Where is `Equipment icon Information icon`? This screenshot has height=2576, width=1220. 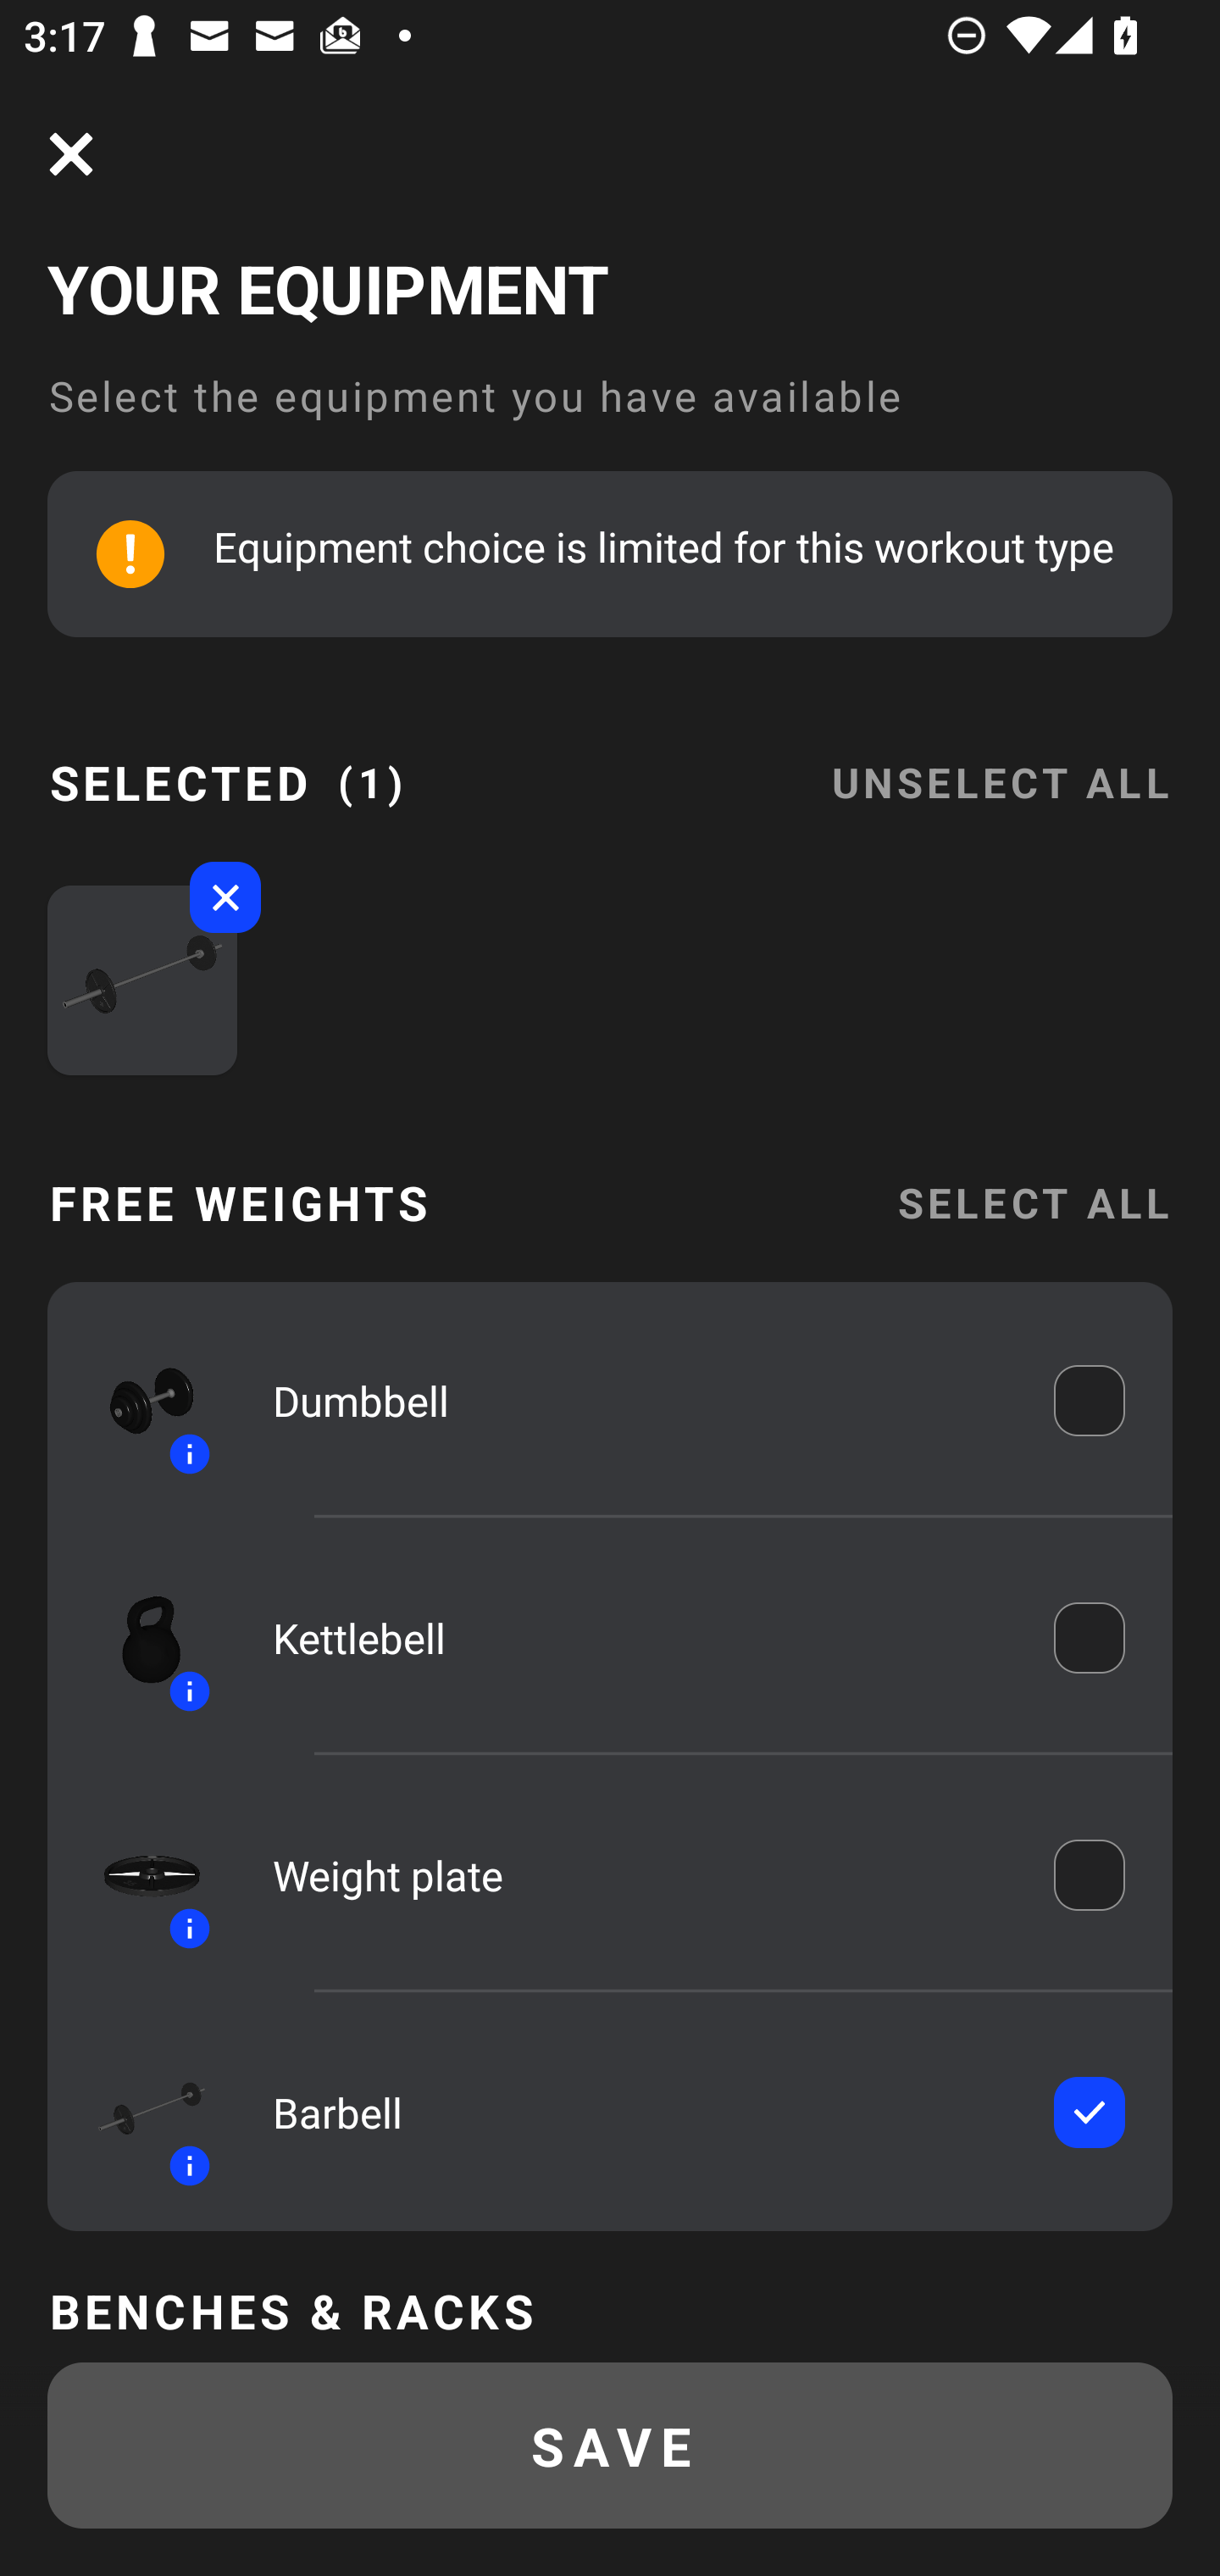
Equipment icon Information icon is located at coordinates (136, 1400).